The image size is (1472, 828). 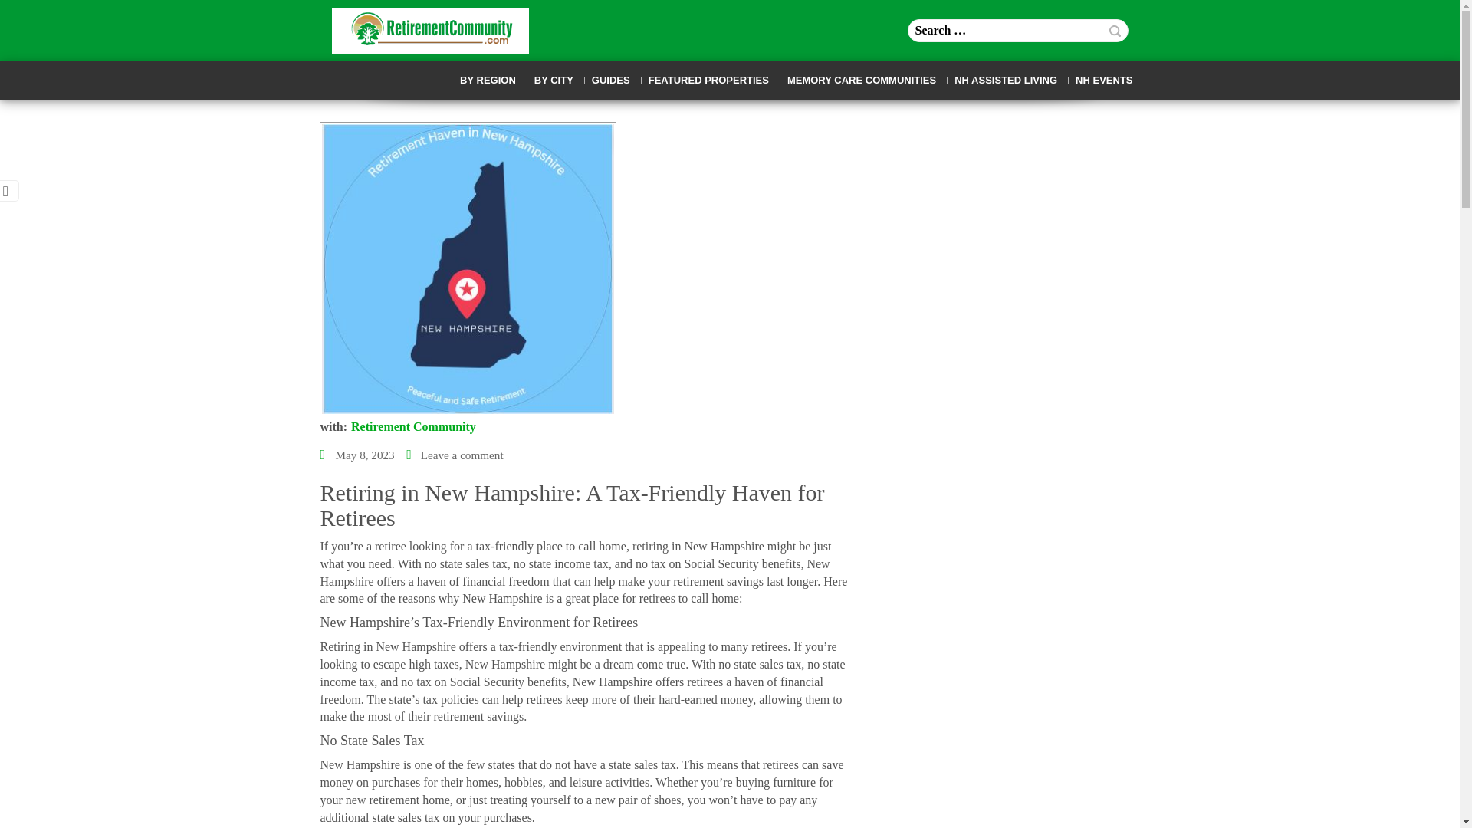 What do you see at coordinates (554, 80) in the screenshot?
I see `BY CITY` at bounding box center [554, 80].